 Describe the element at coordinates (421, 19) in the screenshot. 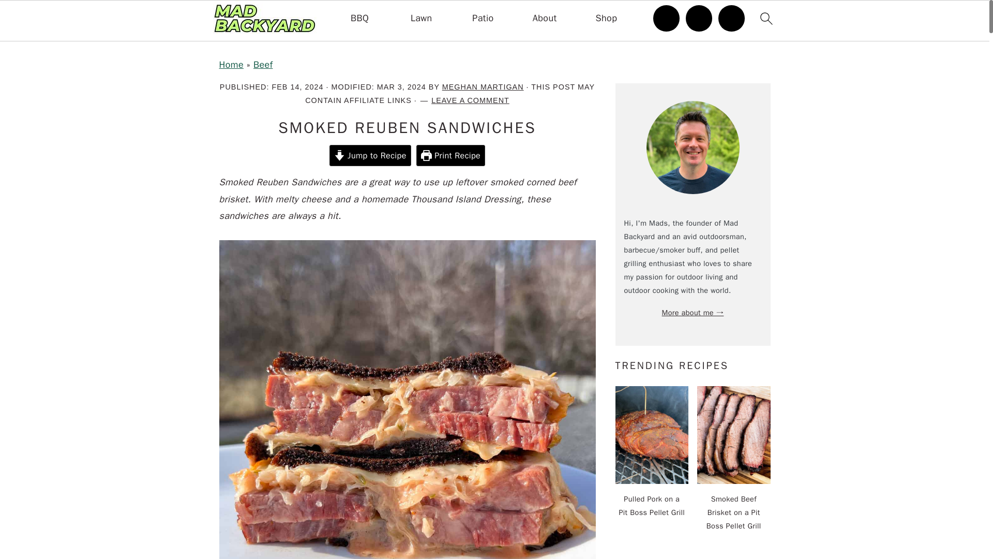

I see `Lawn` at that location.